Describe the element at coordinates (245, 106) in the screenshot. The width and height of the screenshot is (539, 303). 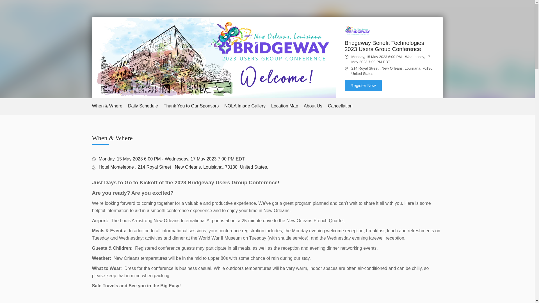
I see `NOLA Image Gallery` at that location.